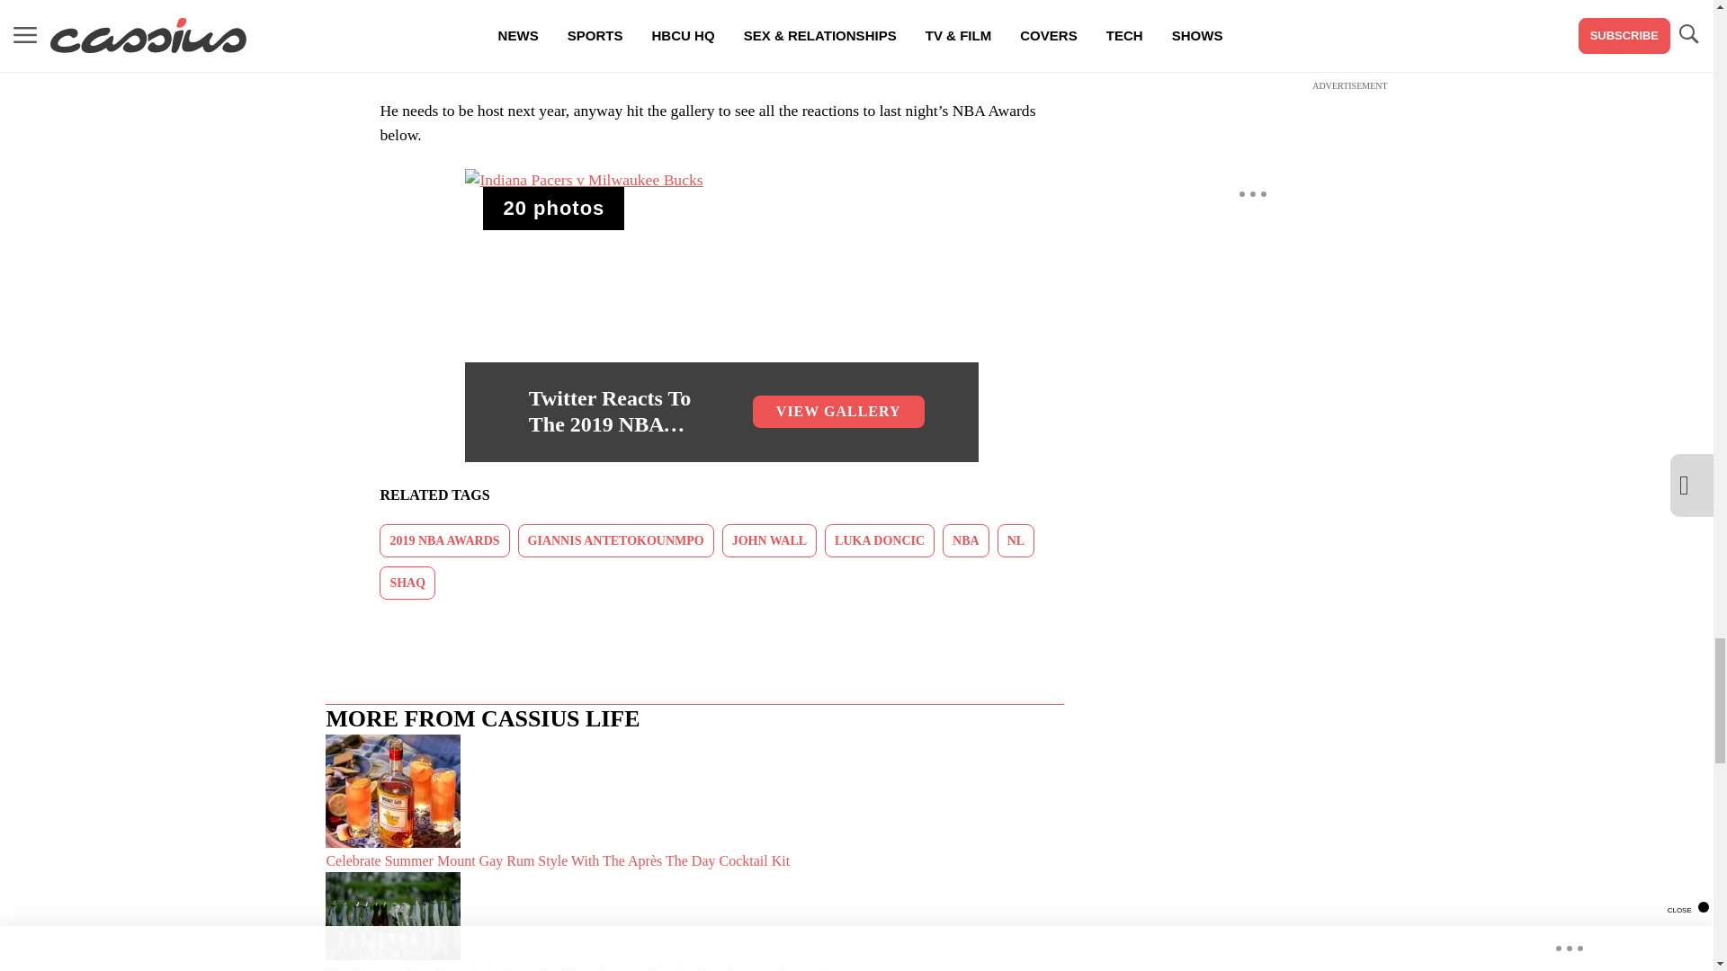 The image size is (1727, 971). I want to click on 2019 NBA AWARDS, so click(444, 540).